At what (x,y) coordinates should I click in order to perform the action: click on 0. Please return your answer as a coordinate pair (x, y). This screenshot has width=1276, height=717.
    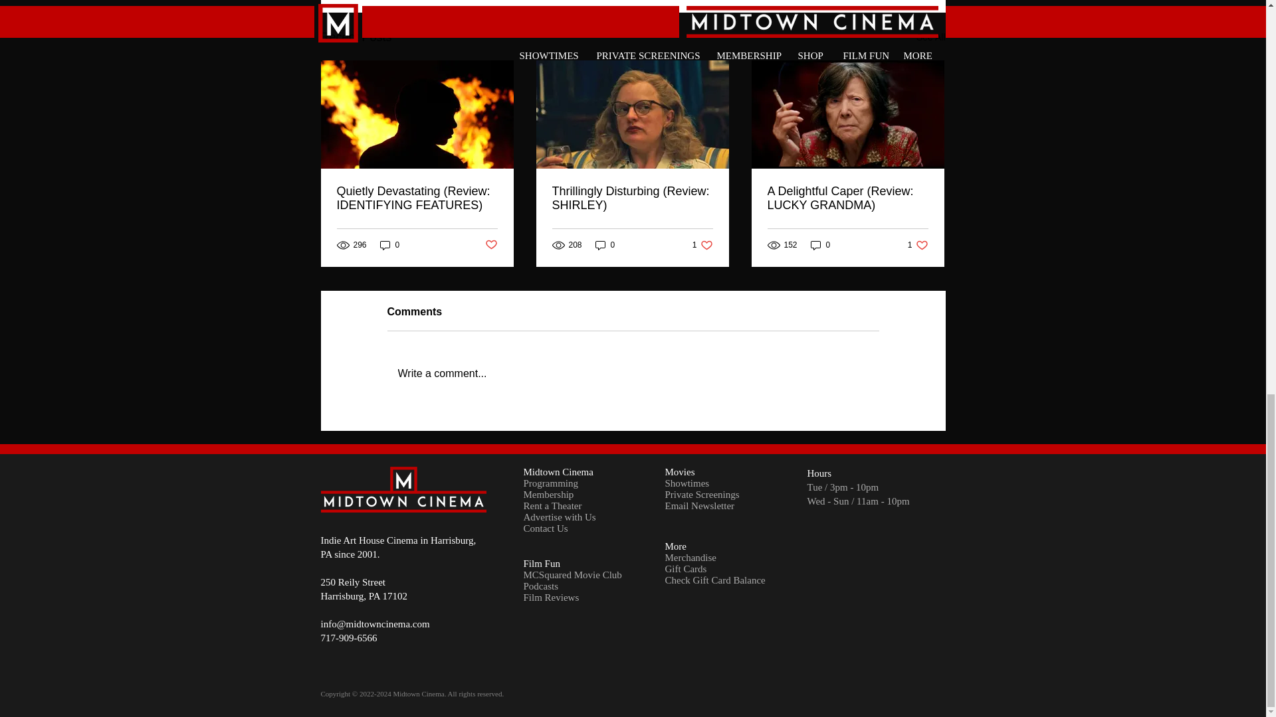
    Looking at the image, I should click on (633, 373).